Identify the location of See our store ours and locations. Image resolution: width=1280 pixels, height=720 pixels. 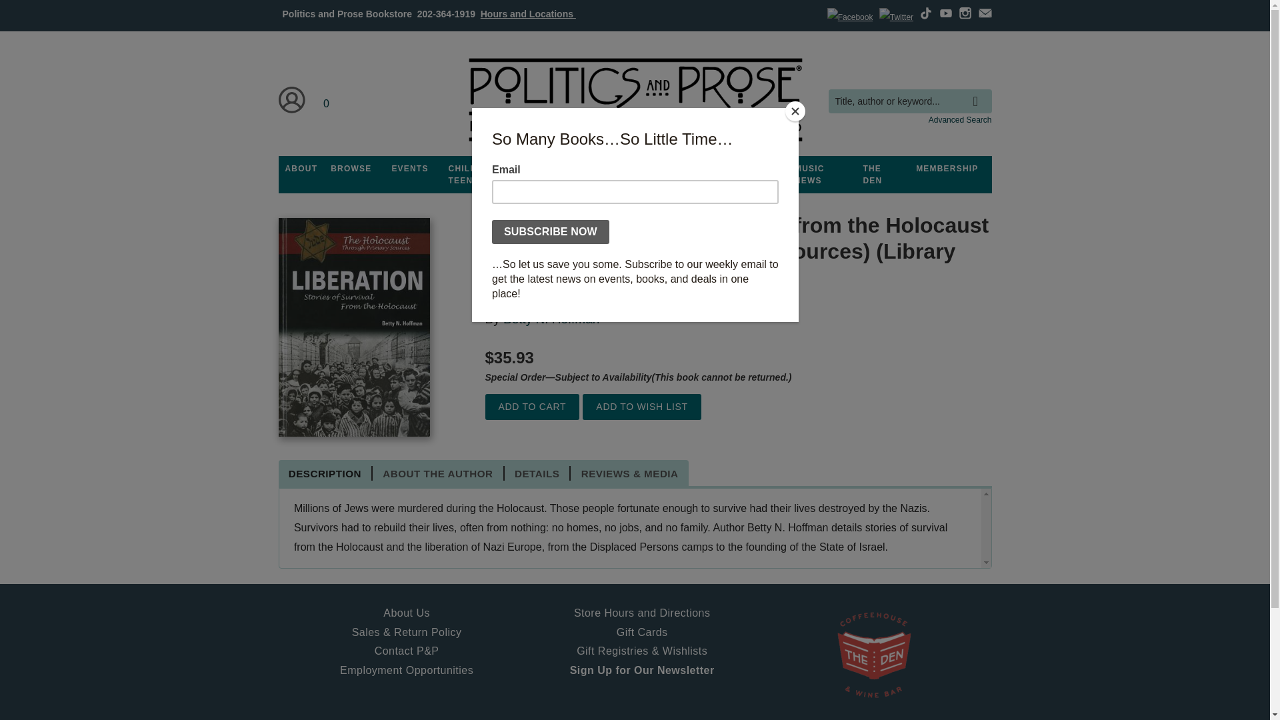
(528, 13).